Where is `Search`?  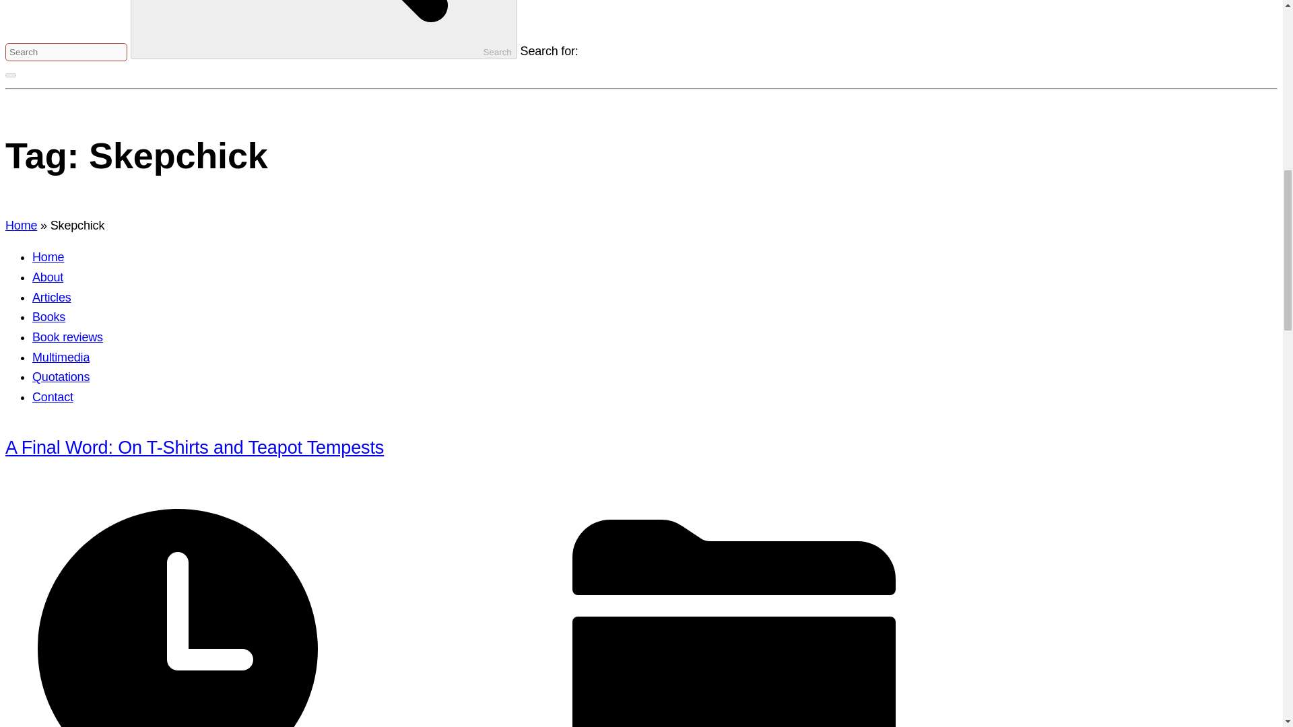
Search is located at coordinates (323, 30).